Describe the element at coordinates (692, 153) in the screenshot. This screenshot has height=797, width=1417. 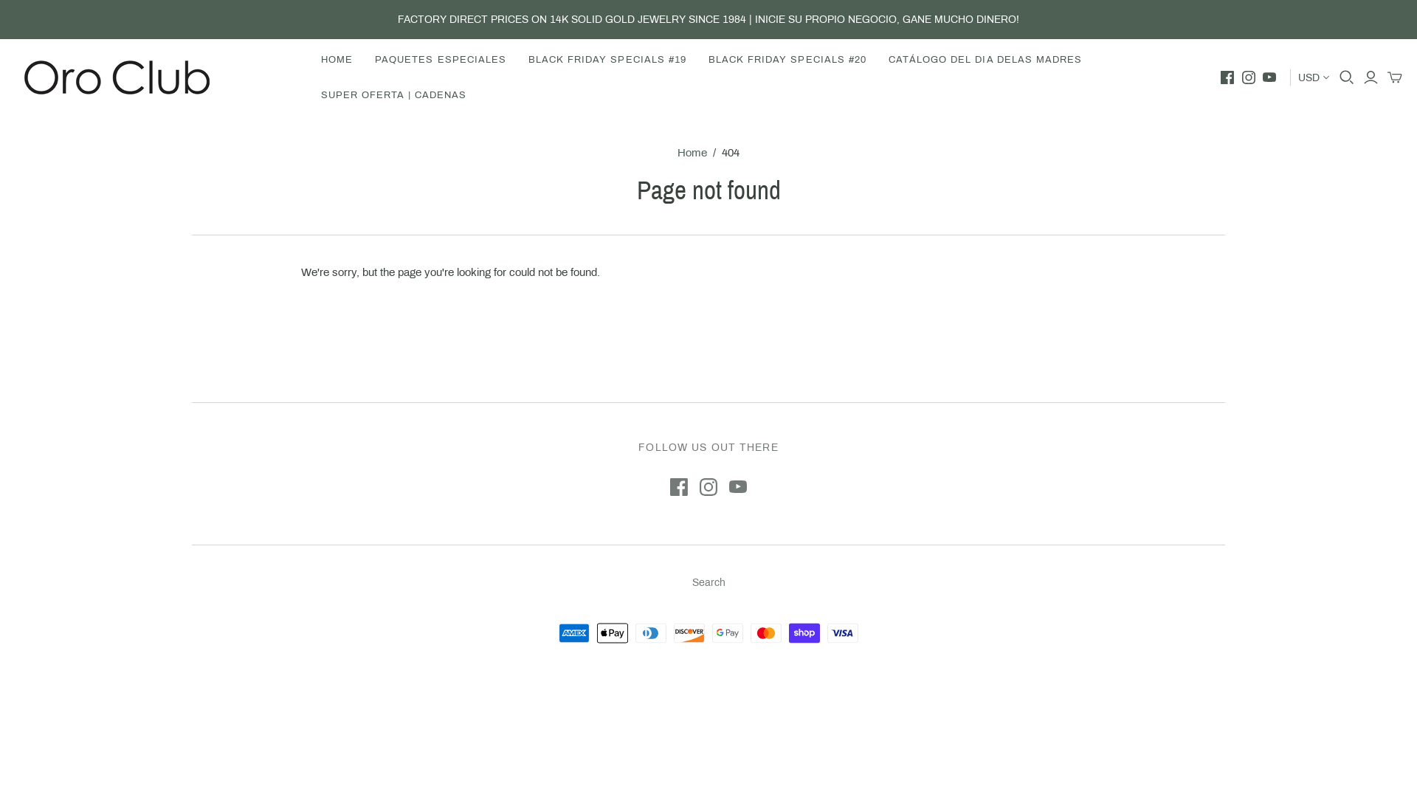
I see `Home` at that location.